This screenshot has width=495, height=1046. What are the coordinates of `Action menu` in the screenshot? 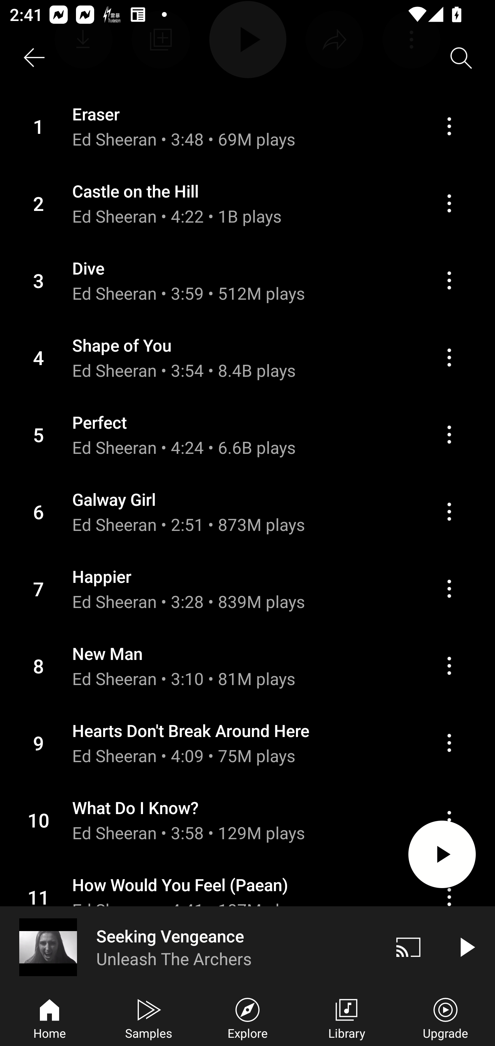 It's located at (449, 357).